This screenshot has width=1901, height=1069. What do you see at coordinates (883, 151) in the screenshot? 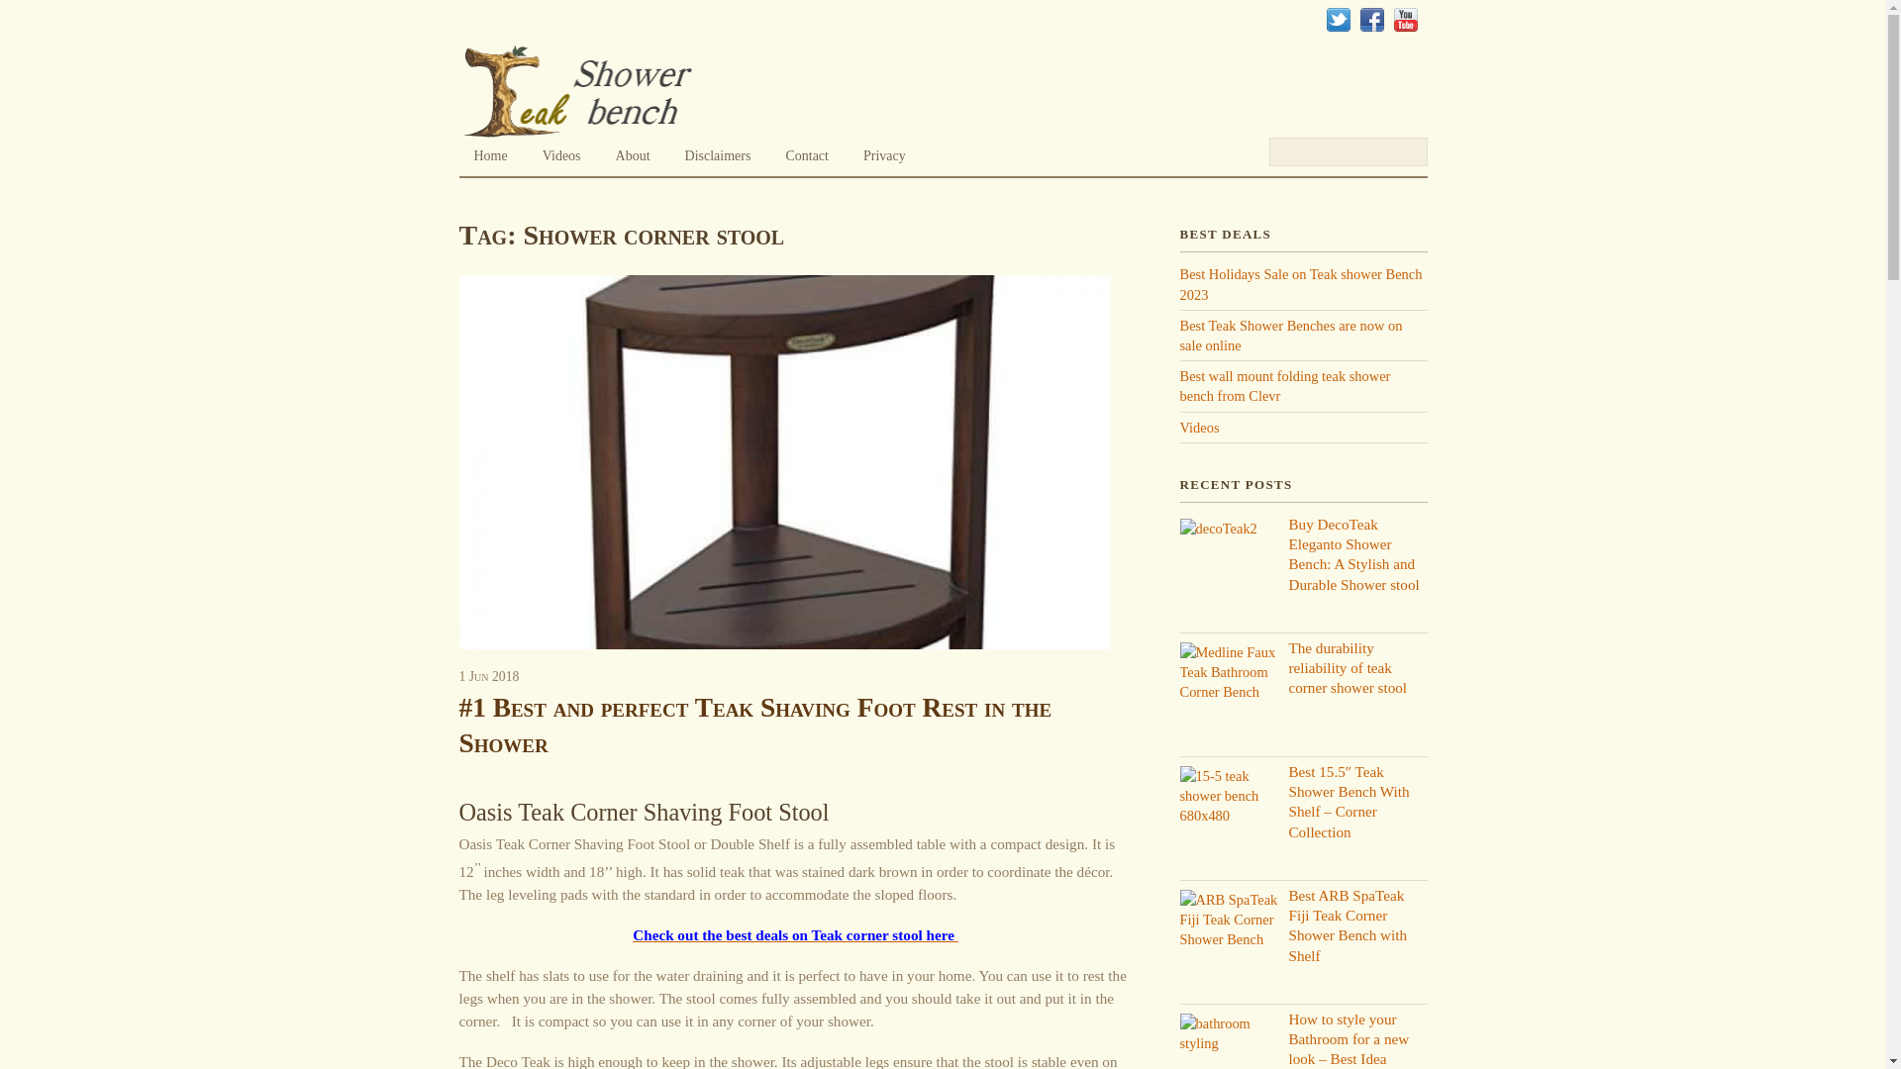
I see `Privacy` at bounding box center [883, 151].